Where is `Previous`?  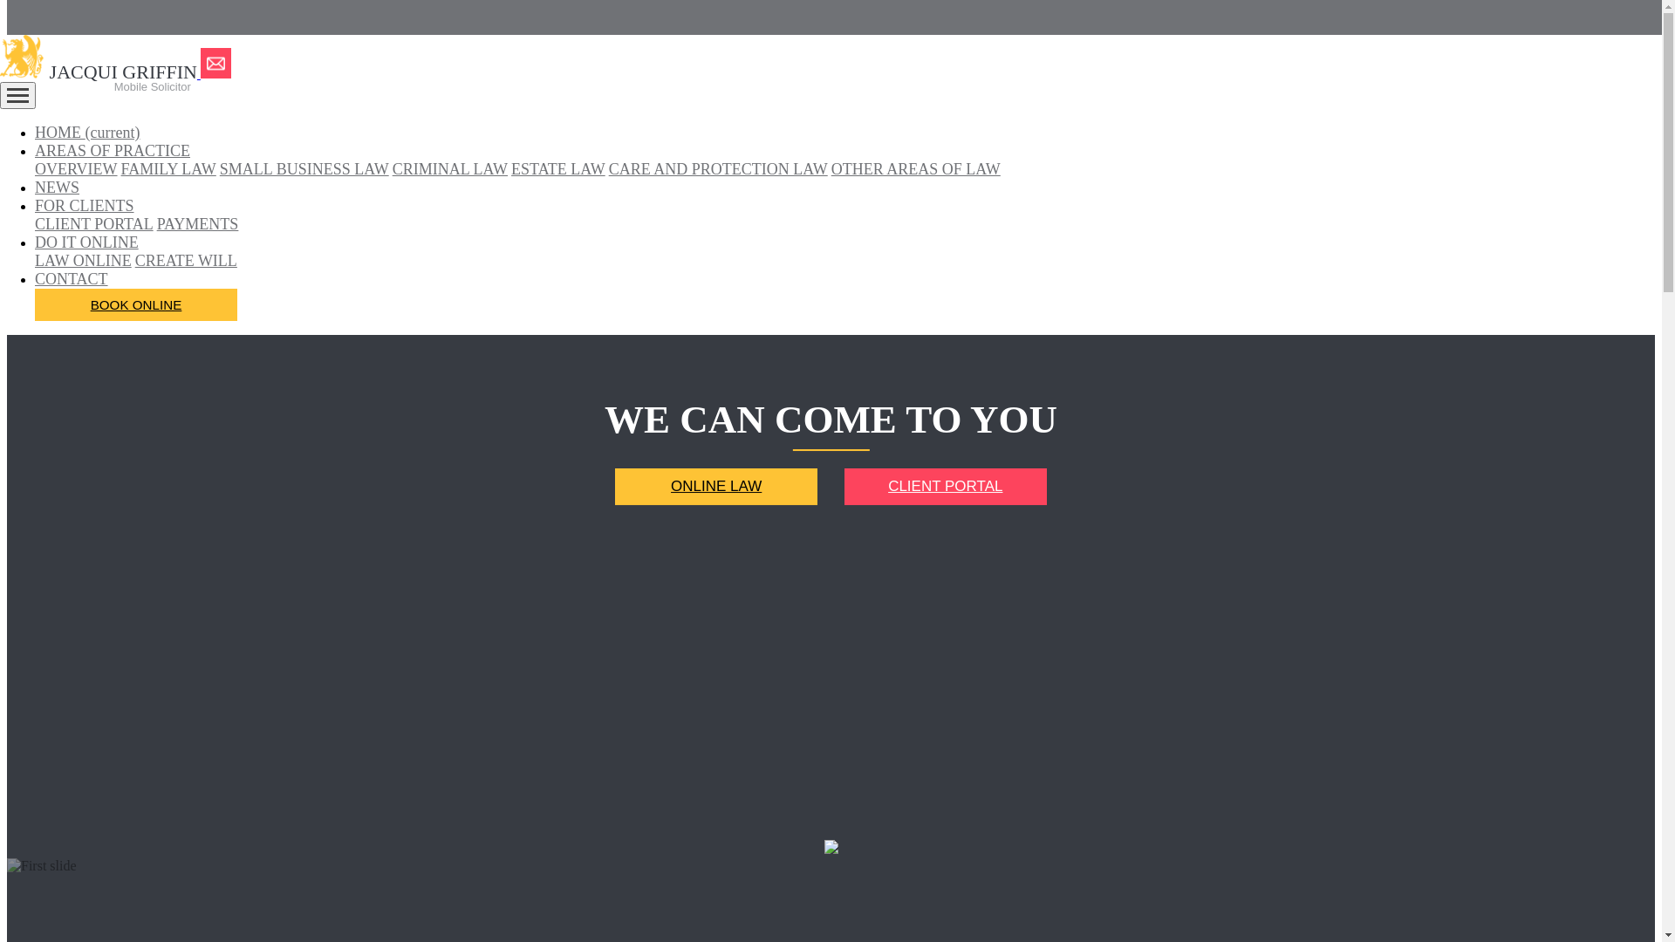 Previous is located at coordinates (70, 865).